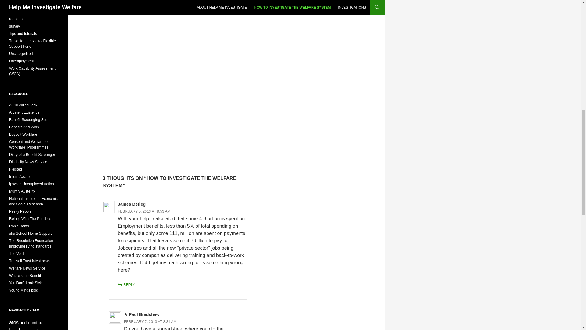 This screenshot has height=330, width=586. Describe the element at coordinates (150, 321) in the screenshot. I see `FEBRUARY 7, 2013 AT 8:31 AM` at that location.